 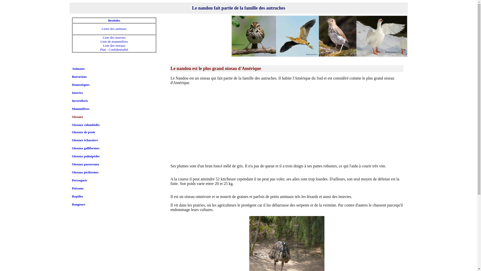 What do you see at coordinates (114, 21) in the screenshot?
I see `Bestioles` at bounding box center [114, 21].